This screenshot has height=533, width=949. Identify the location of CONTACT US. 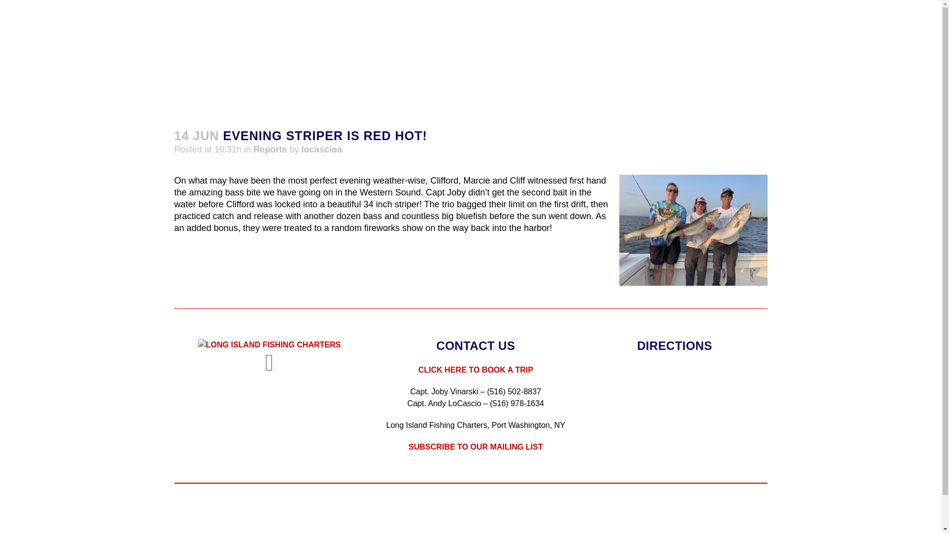
(882, 52).